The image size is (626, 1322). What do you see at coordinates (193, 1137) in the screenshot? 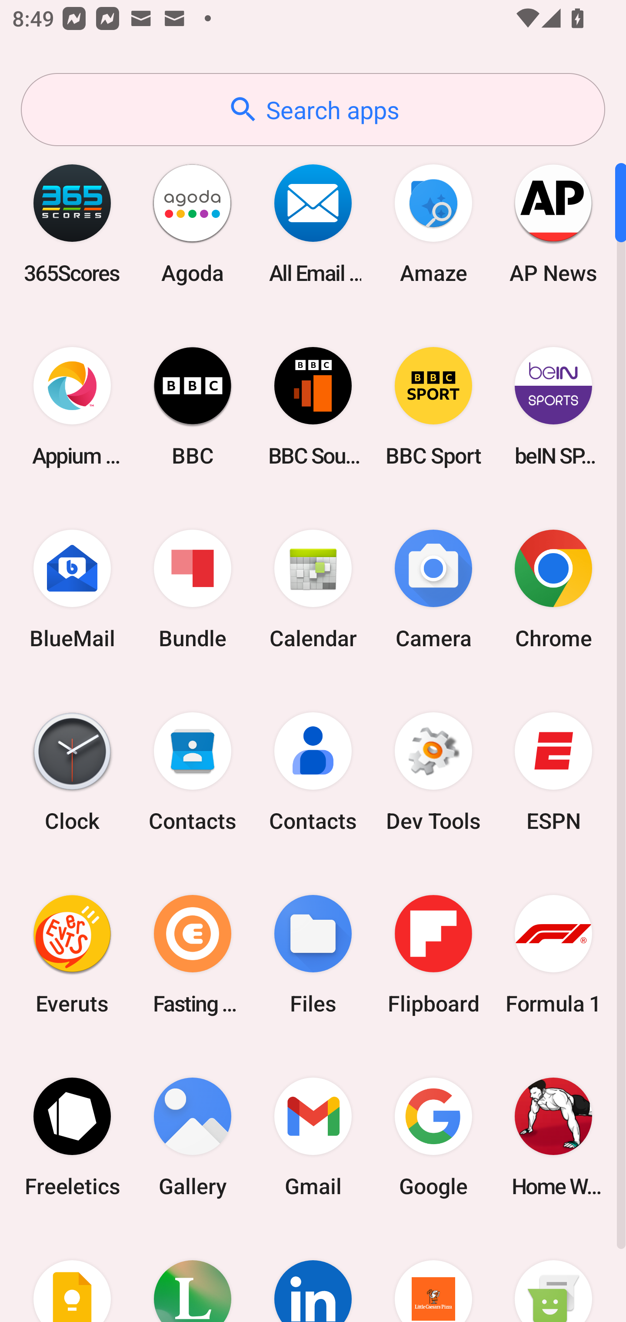
I see `Gallery` at bounding box center [193, 1137].